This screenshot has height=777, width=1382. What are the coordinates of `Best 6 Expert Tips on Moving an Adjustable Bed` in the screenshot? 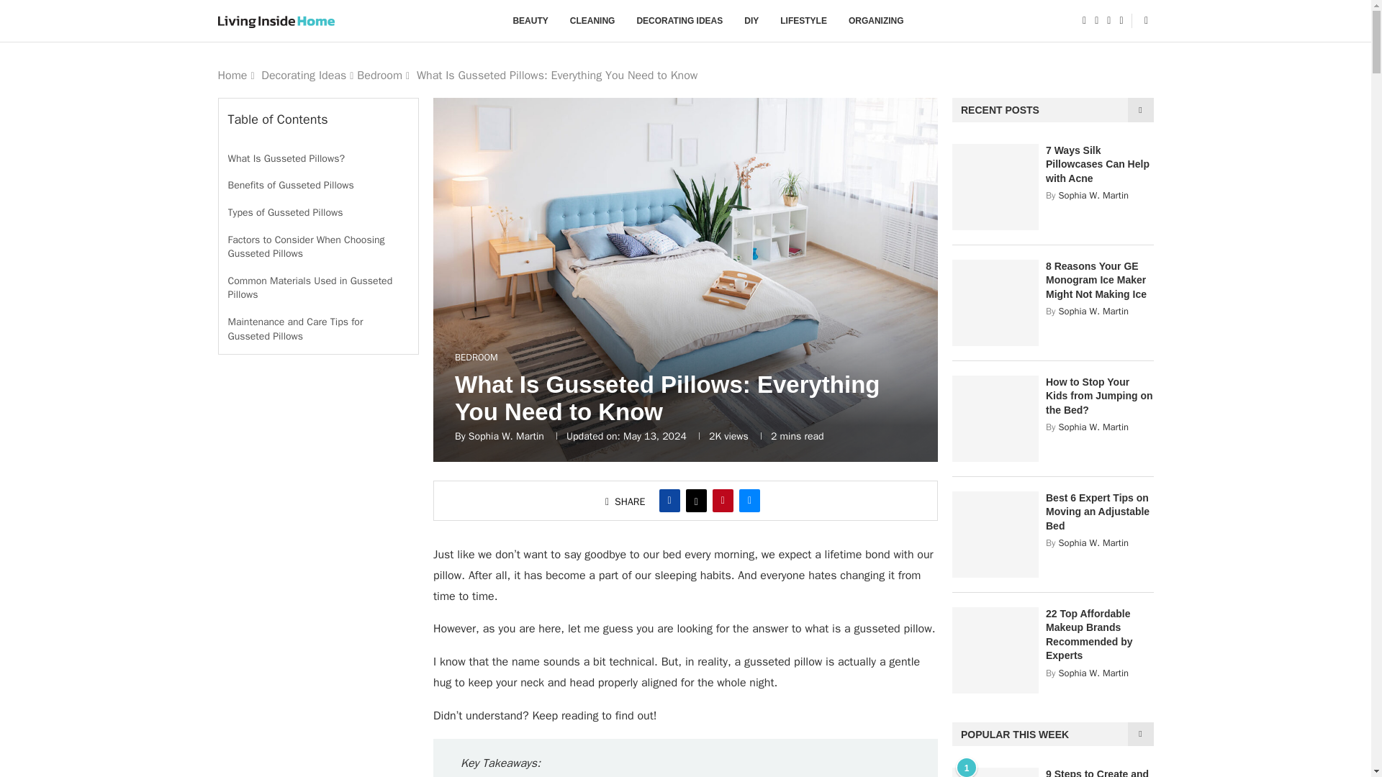 It's located at (1100, 512).